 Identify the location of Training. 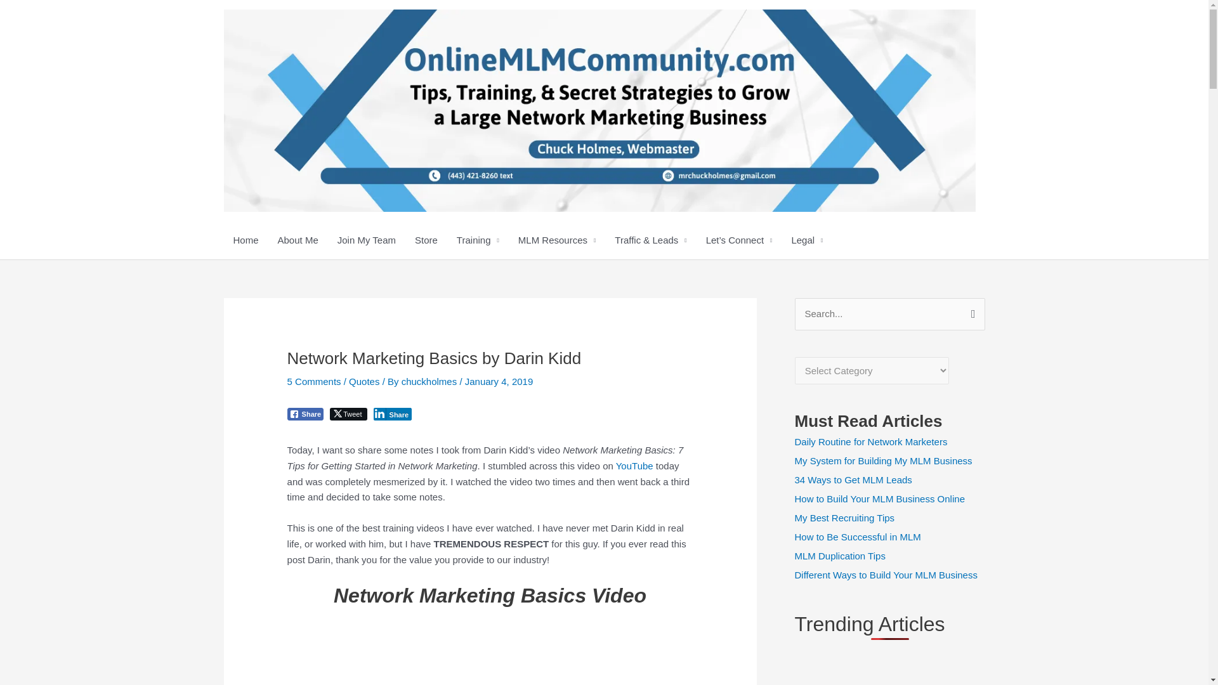
(478, 240).